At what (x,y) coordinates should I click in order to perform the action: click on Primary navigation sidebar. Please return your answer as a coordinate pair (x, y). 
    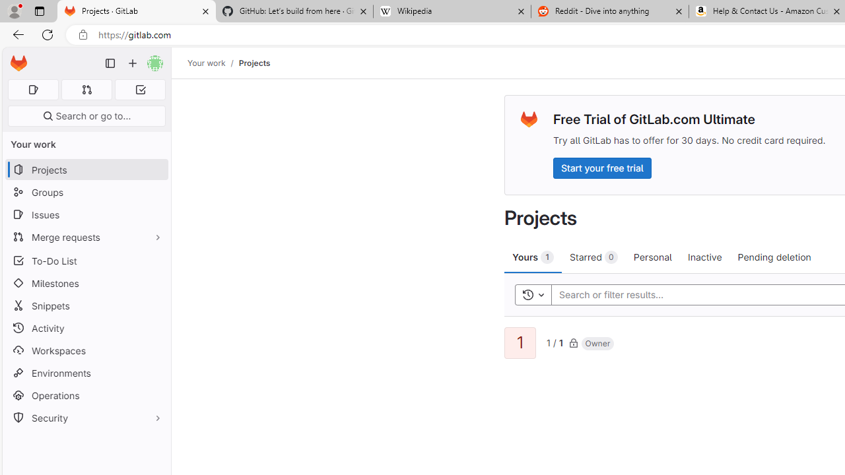
    Looking at the image, I should click on (110, 63).